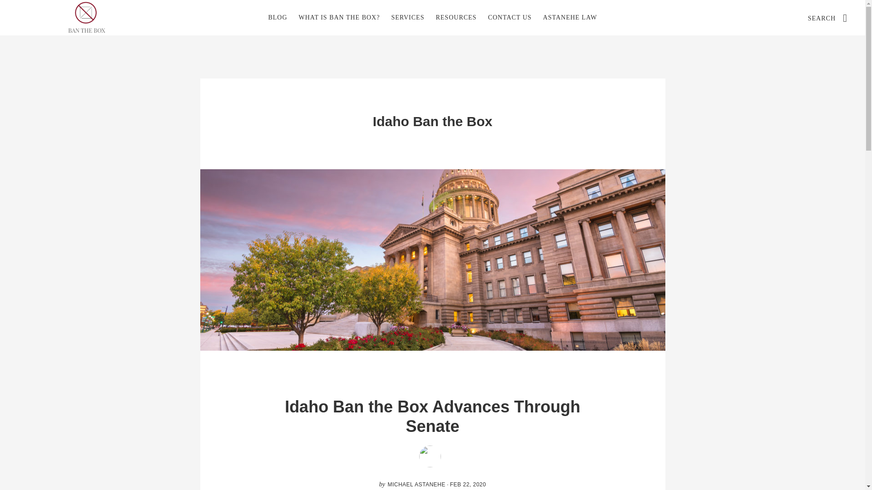 The image size is (872, 490). Describe the element at coordinates (407, 17) in the screenshot. I see `SERVICES` at that location.